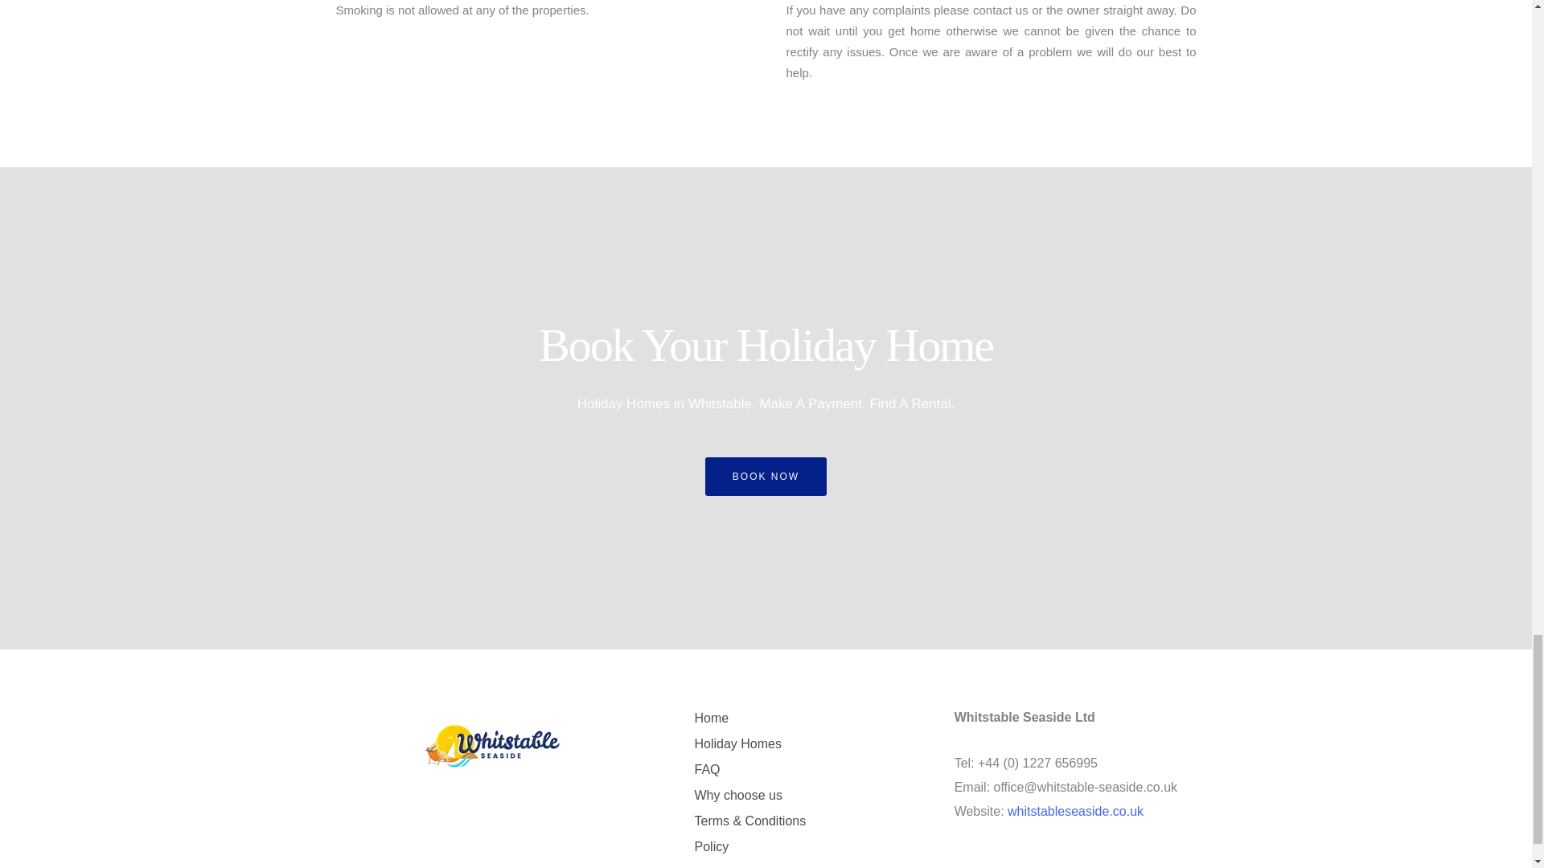  Describe the element at coordinates (749, 770) in the screenshot. I see `FAQ` at that location.